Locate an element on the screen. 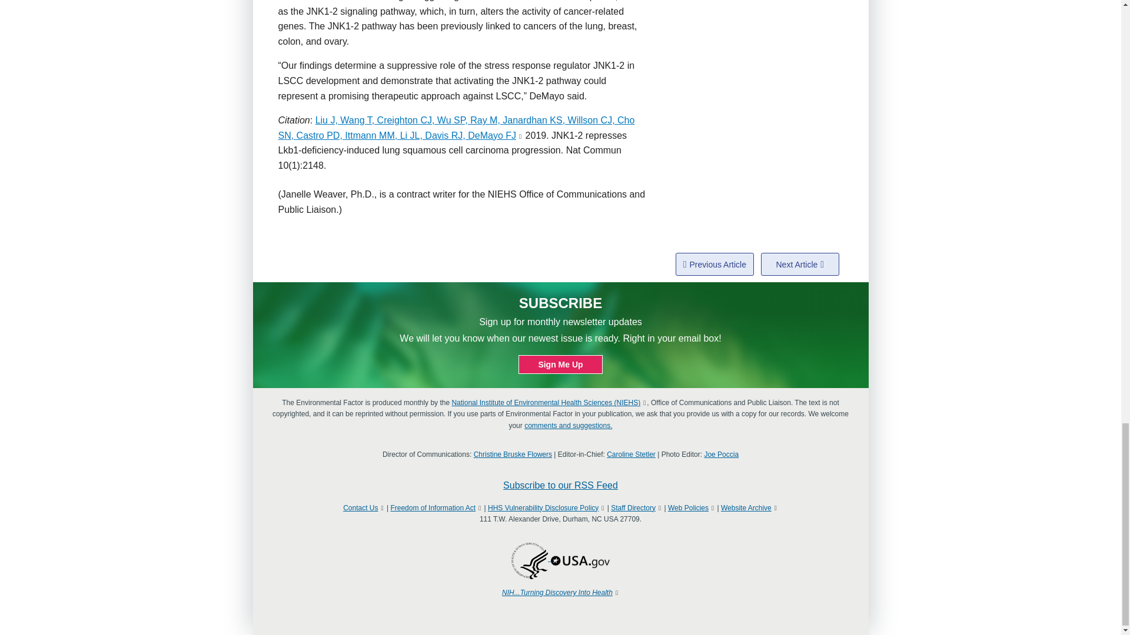 This screenshot has width=1130, height=635. Staff Directory is located at coordinates (633, 508).